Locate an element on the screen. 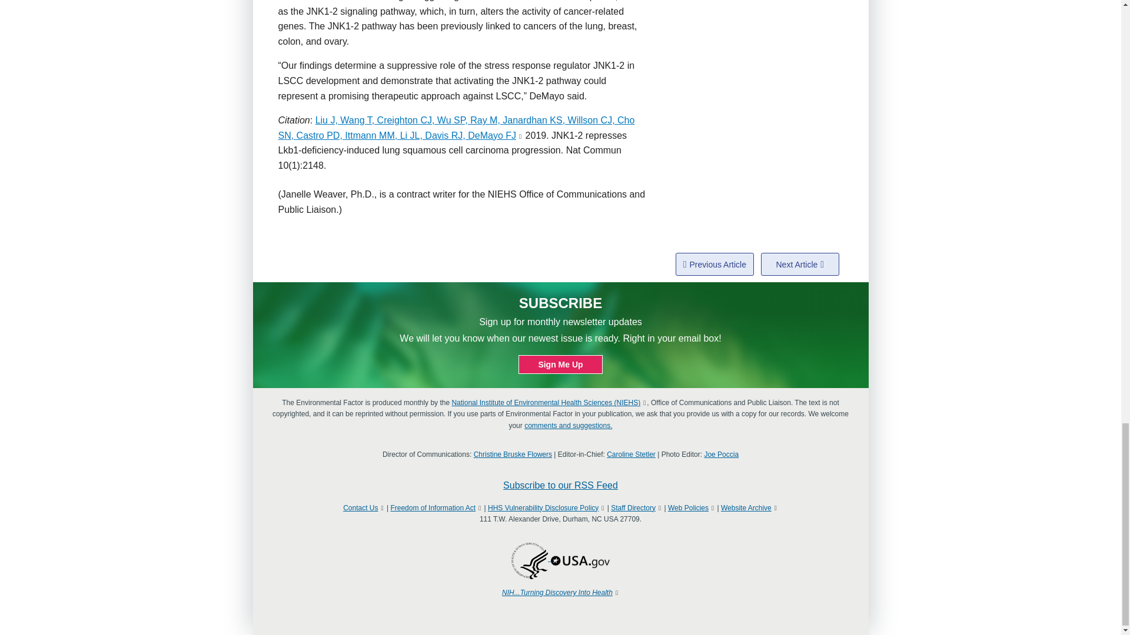 This screenshot has width=1130, height=635. Staff Directory is located at coordinates (633, 508).